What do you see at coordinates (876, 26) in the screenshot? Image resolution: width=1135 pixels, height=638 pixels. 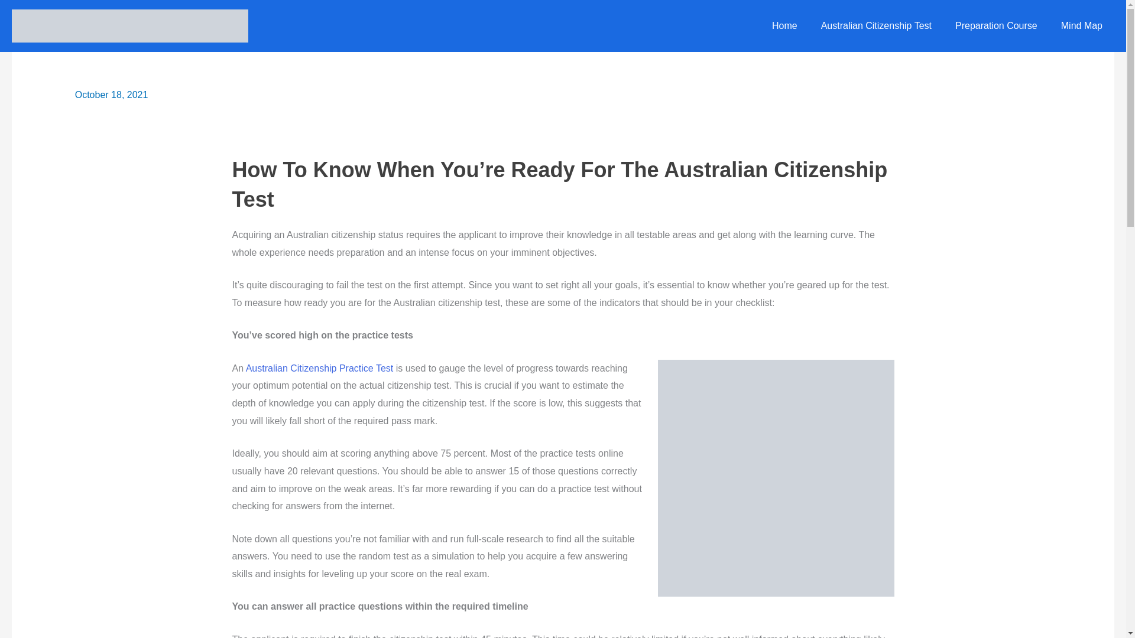 I see `Australian Citizenship Test` at bounding box center [876, 26].